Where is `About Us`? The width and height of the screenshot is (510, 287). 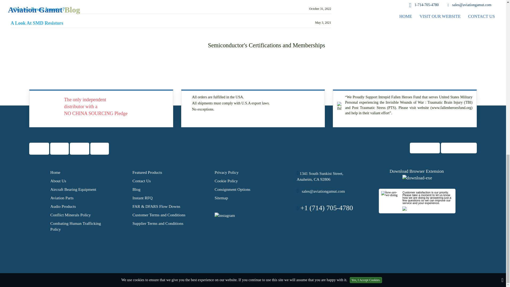 About Us is located at coordinates (58, 181).